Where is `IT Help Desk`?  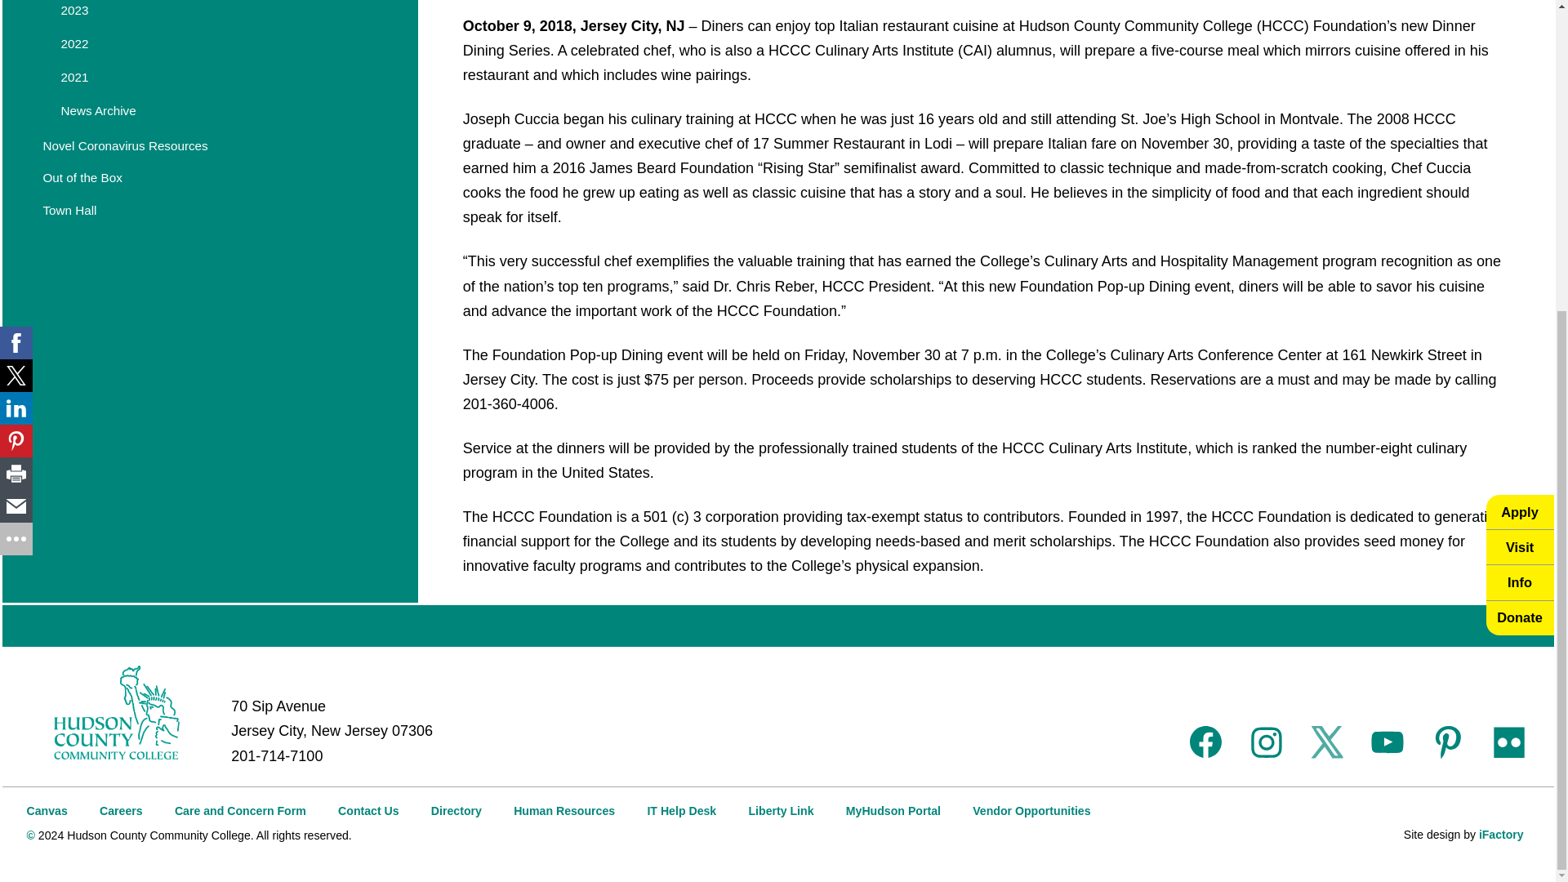 IT Help Desk is located at coordinates (681, 810).